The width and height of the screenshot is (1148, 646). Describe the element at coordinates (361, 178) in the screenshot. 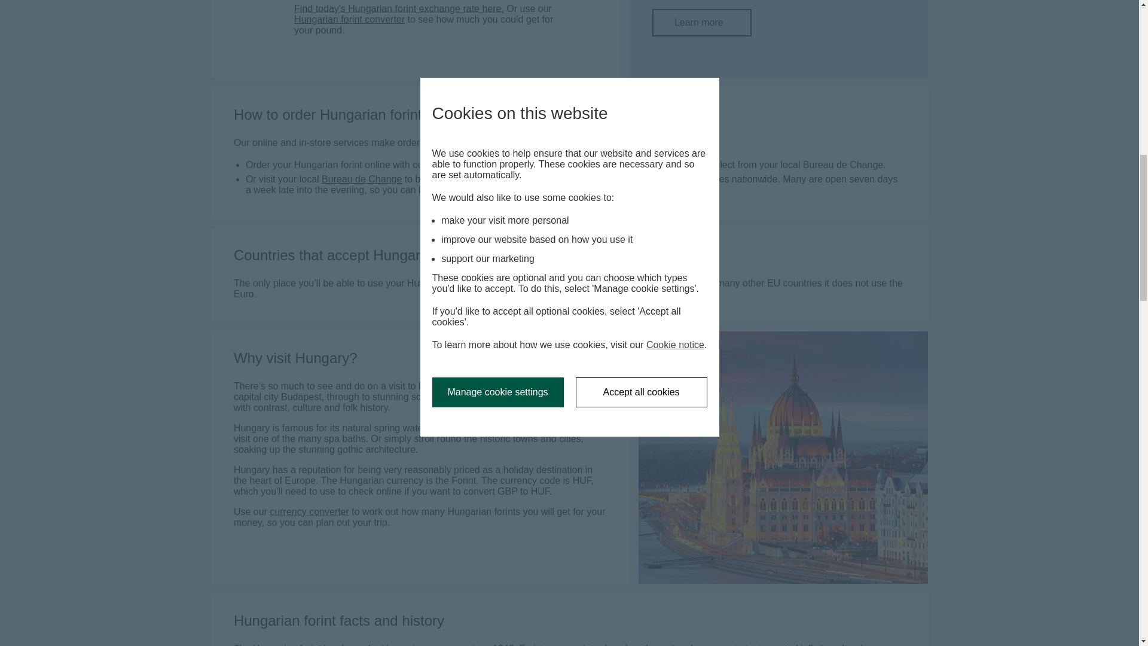

I see `Find today's Hungarian forint exchange rate here.` at that location.